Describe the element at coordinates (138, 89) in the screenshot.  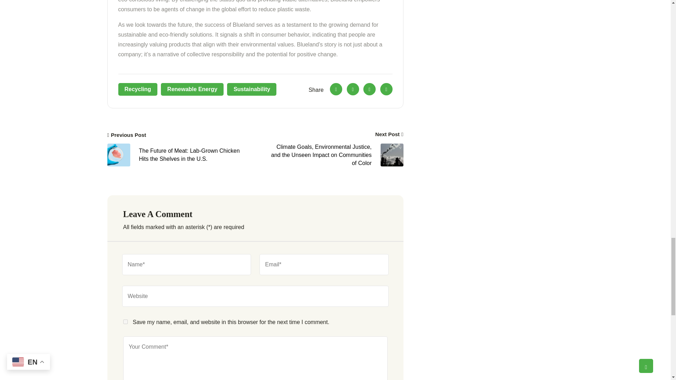
I see `Recycling` at that location.